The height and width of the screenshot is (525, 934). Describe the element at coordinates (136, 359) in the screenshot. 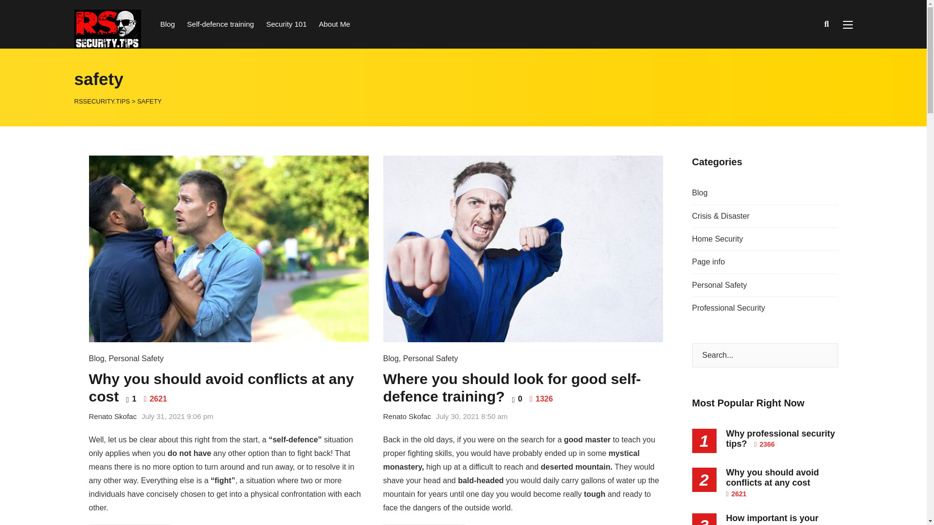

I see `Personal Safety` at that location.